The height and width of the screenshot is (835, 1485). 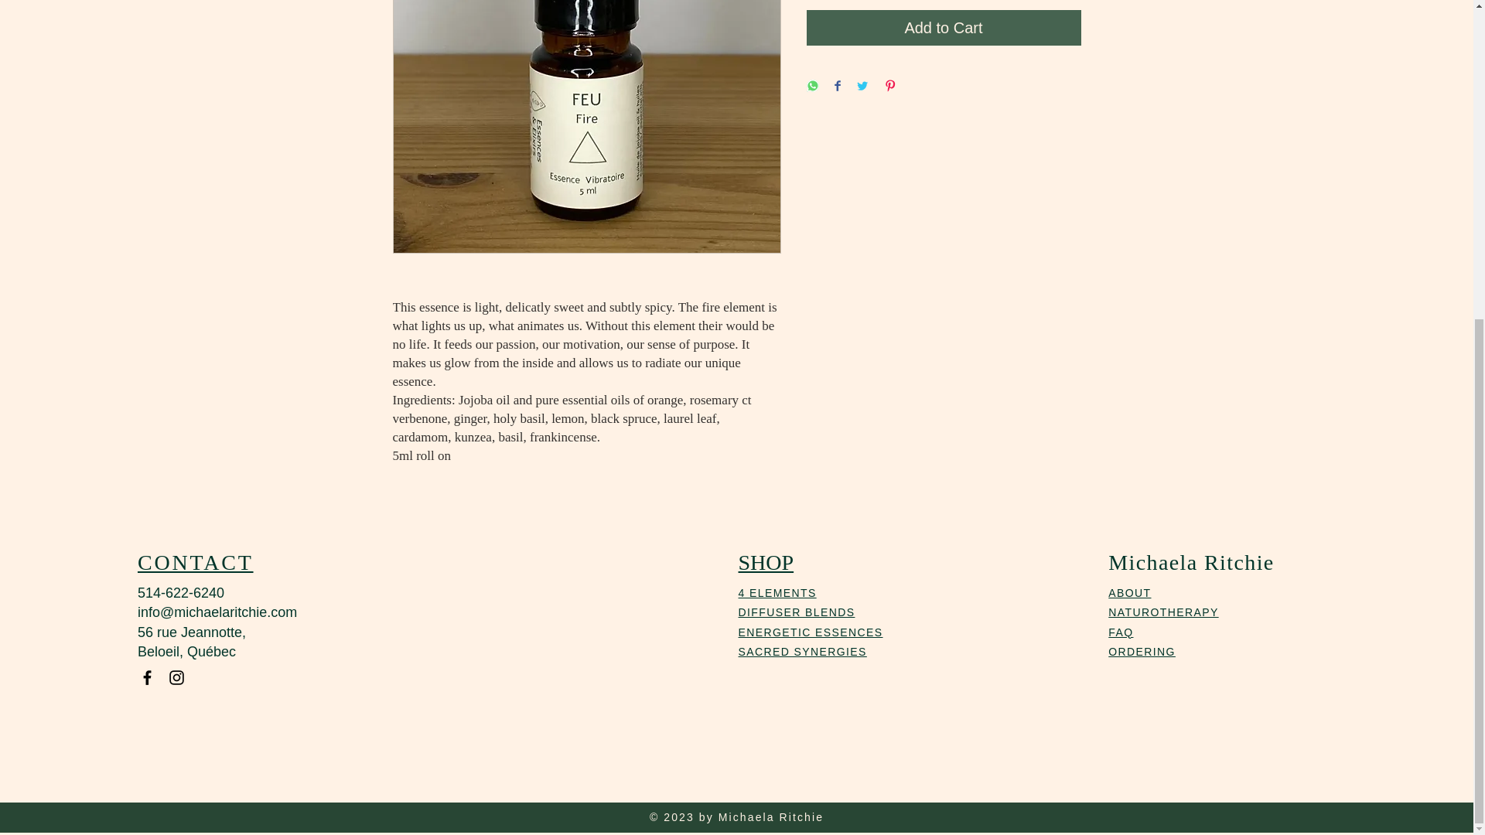 I want to click on Add to Cart, so click(x=944, y=28).